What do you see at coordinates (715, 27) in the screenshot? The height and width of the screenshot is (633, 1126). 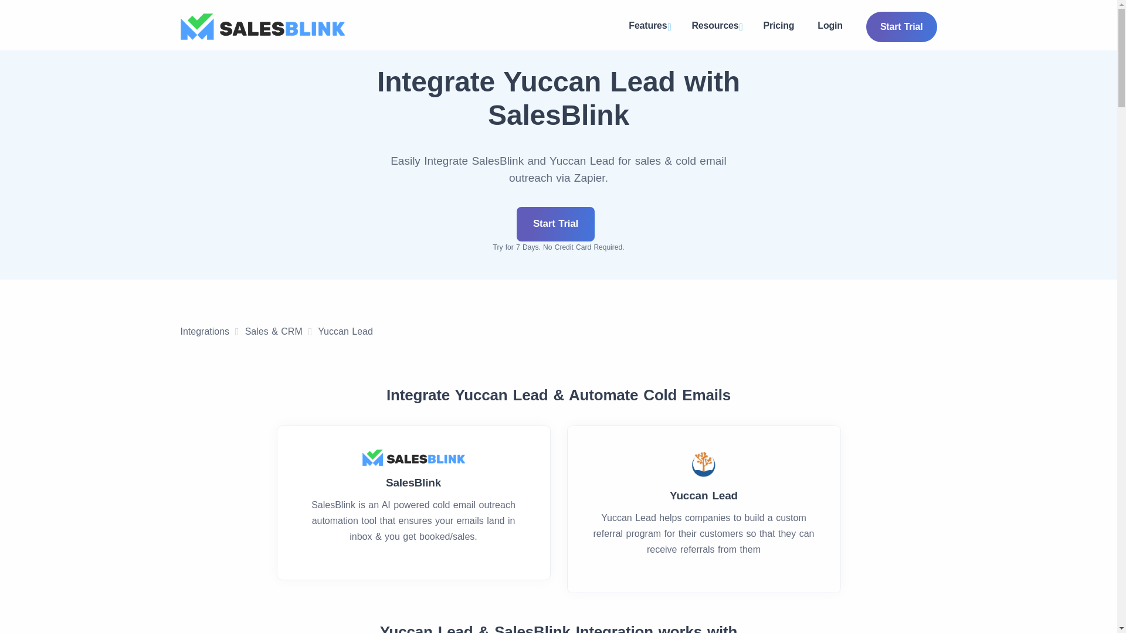 I see `Resources` at bounding box center [715, 27].